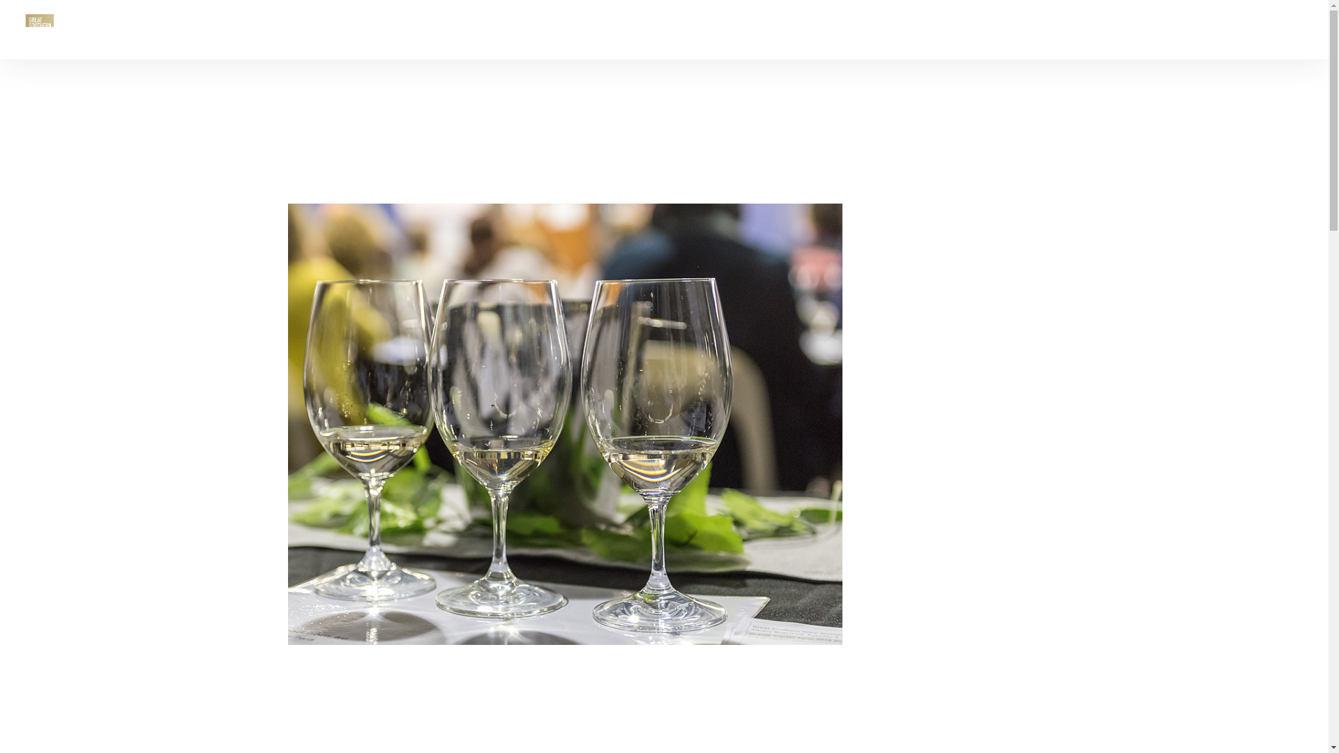 This screenshot has width=1339, height=753. Describe the element at coordinates (935, 415) in the screenshot. I see `October 2023` at that location.